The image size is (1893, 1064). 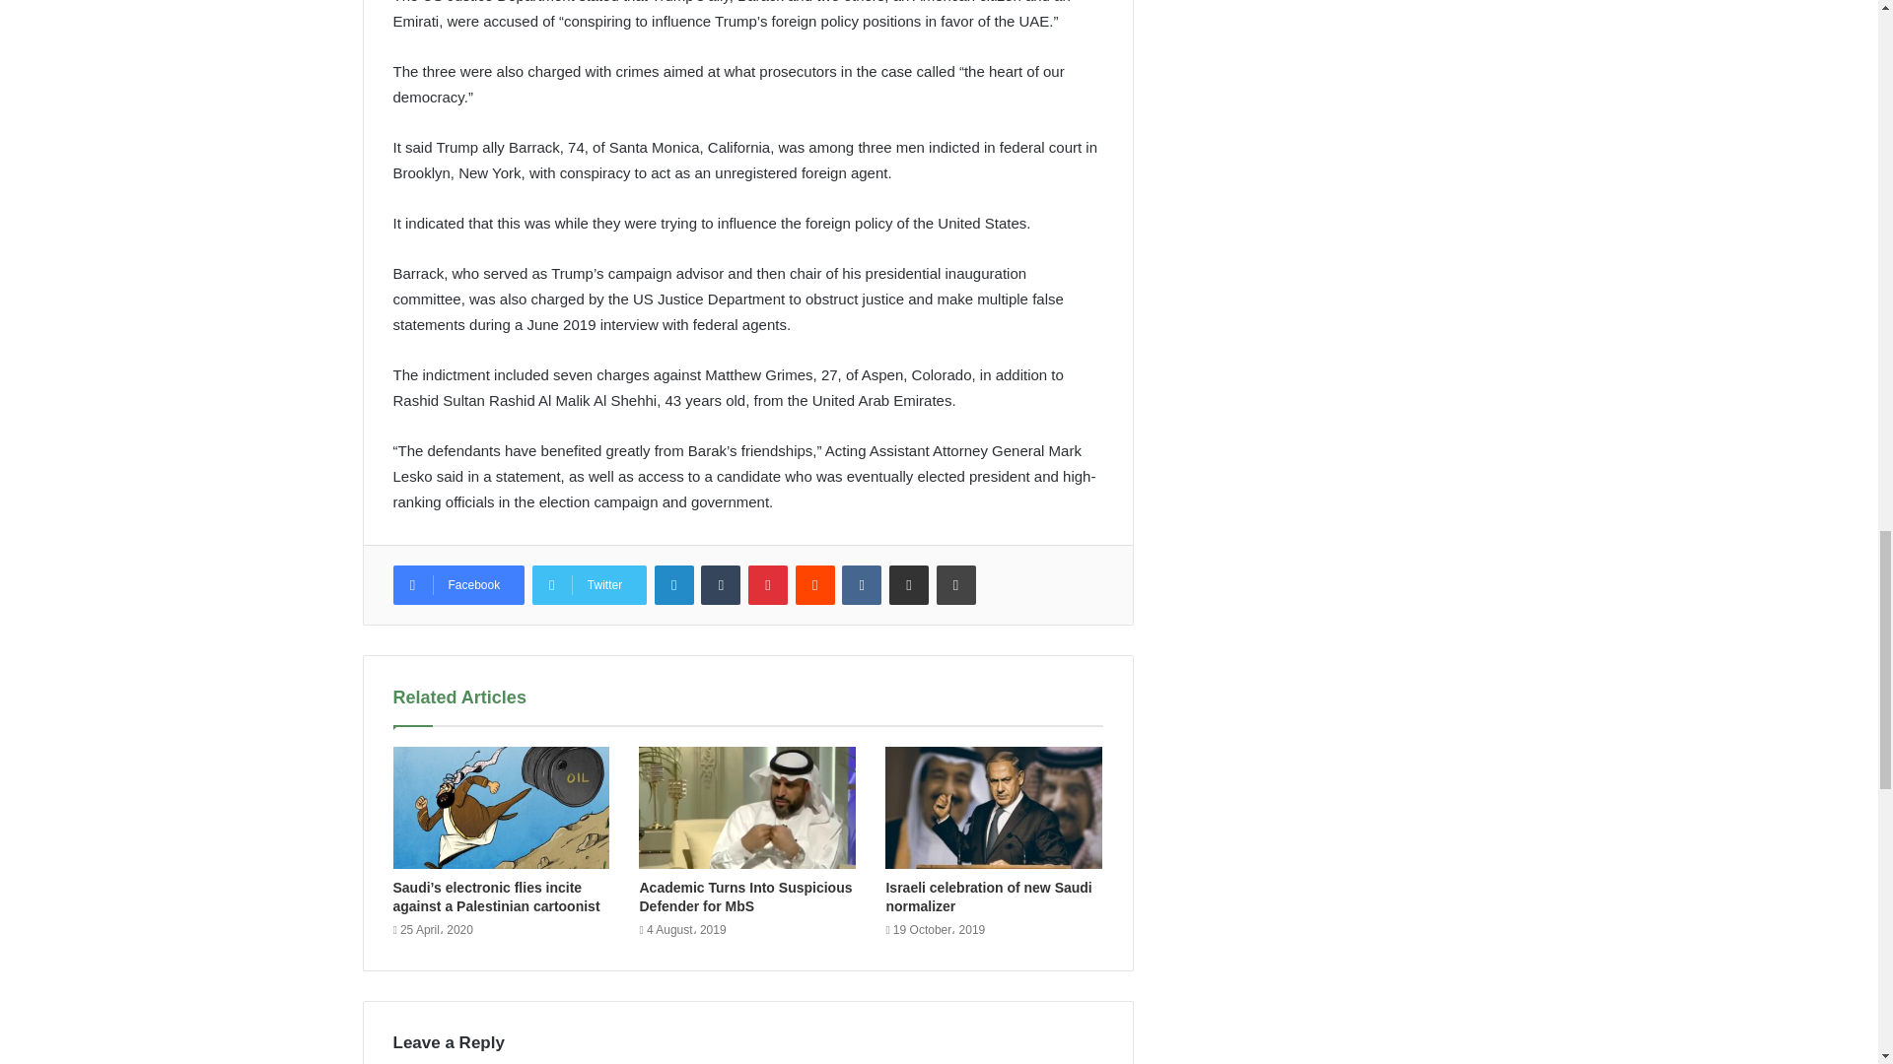 I want to click on Facebook, so click(x=457, y=585).